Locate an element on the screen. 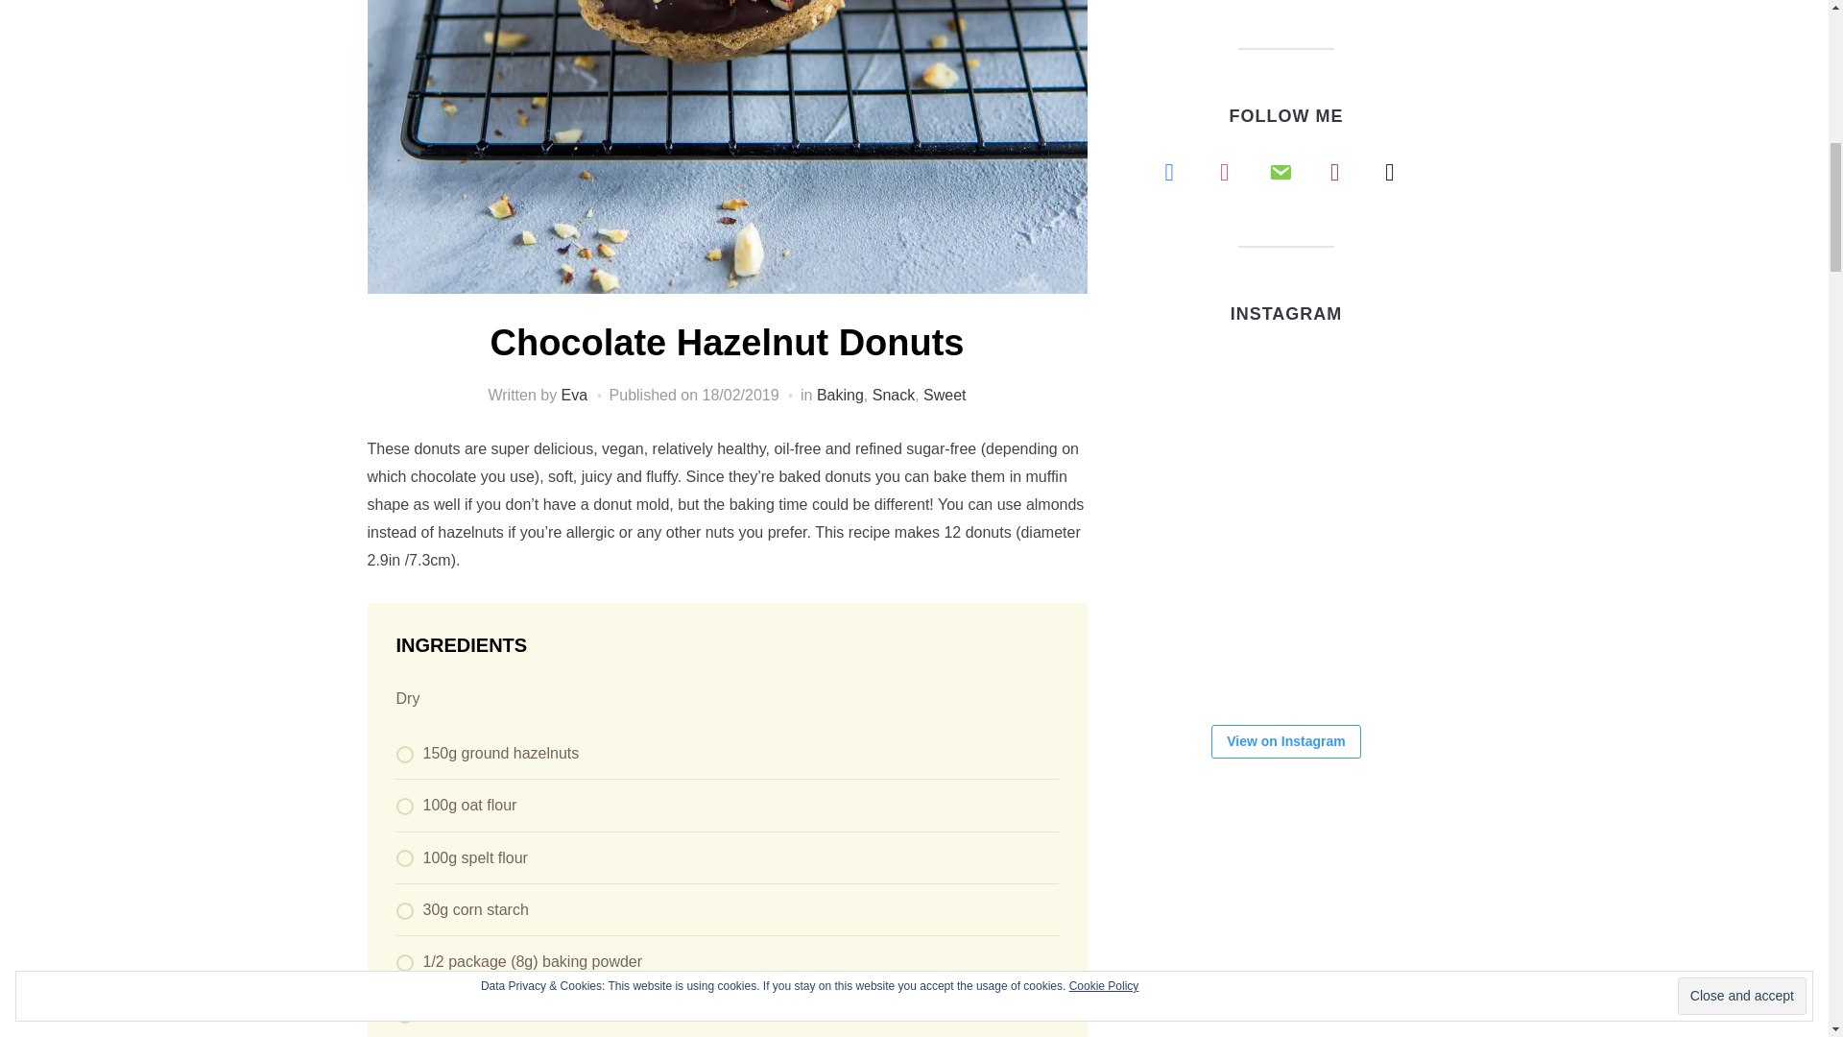 The width and height of the screenshot is (1843, 1037). Posts by Eva is located at coordinates (574, 395).